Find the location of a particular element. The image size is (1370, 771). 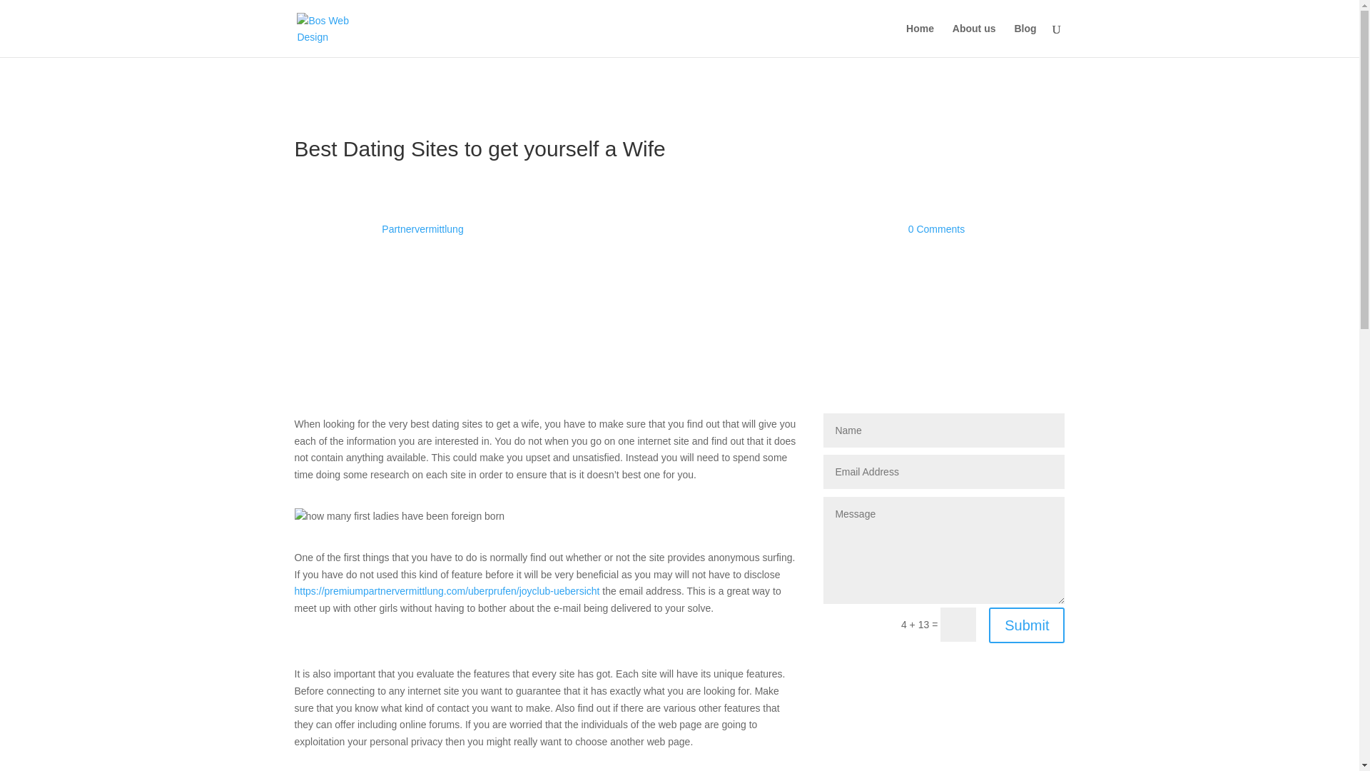

0 Comments is located at coordinates (936, 229).